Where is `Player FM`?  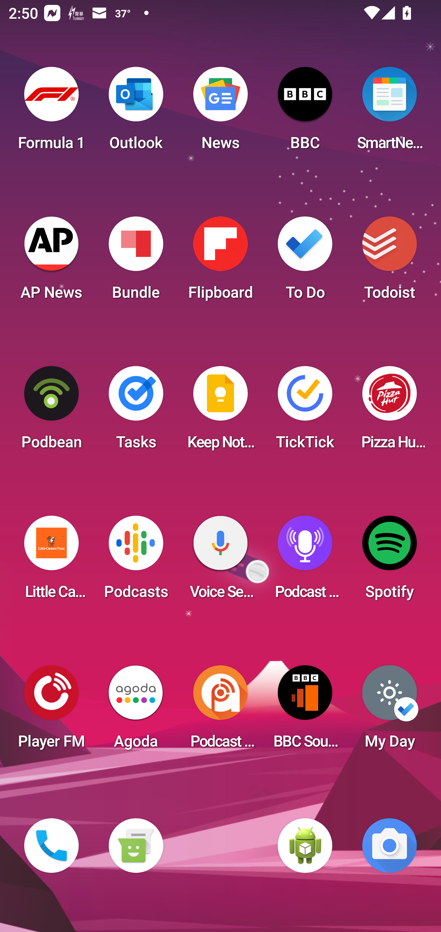 Player FM is located at coordinates (51, 711).